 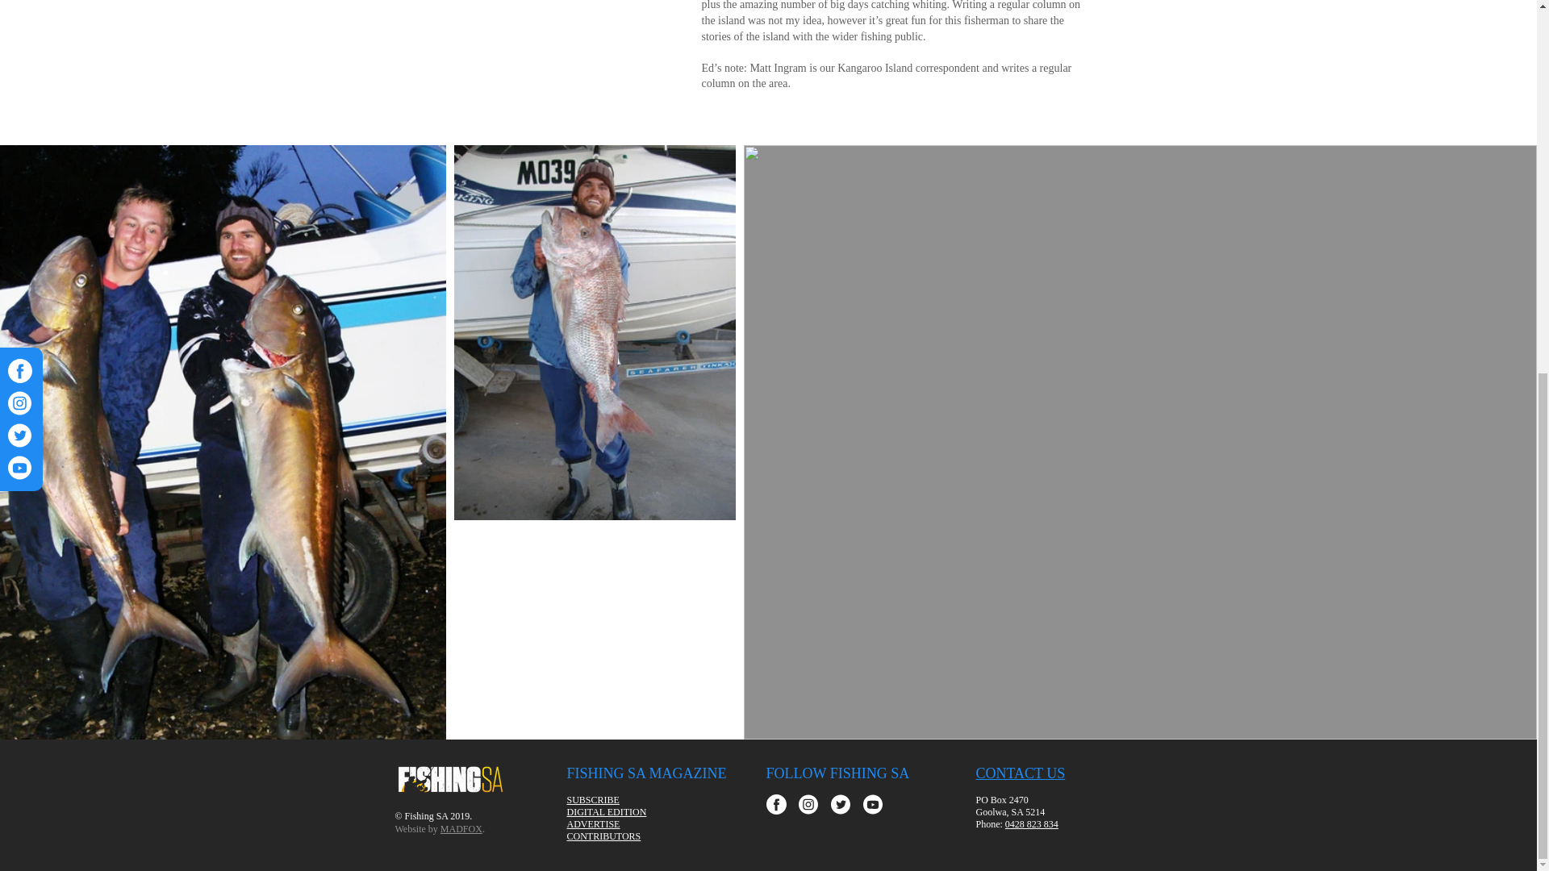 What do you see at coordinates (461, 827) in the screenshot?
I see `MADFOX` at bounding box center [461, 827].